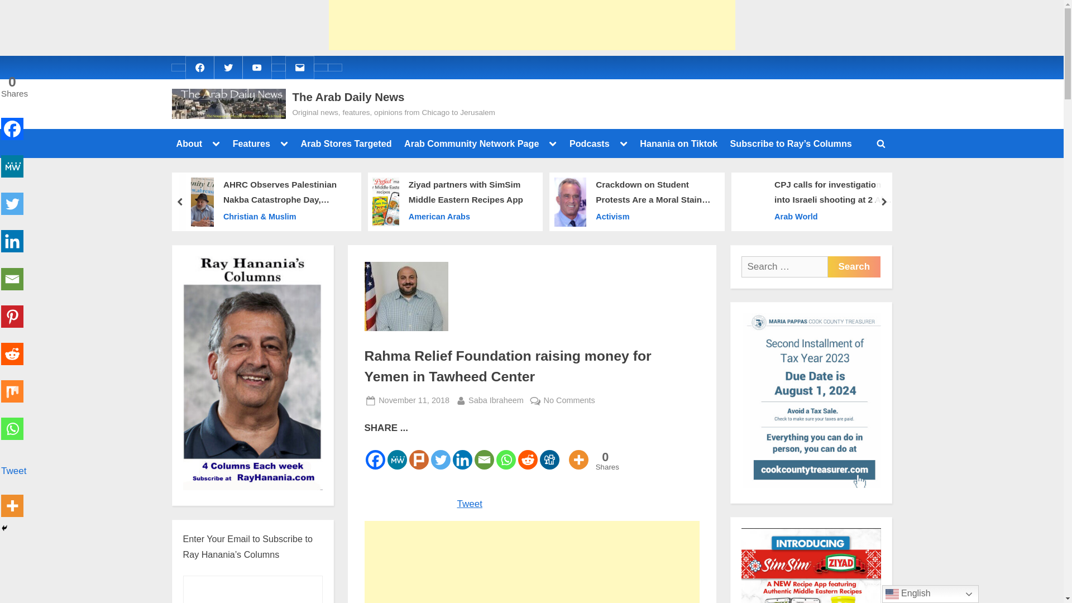 The height and width of the screenshot is (603, 1072). I want to click on Youtube, so click(257, 67).